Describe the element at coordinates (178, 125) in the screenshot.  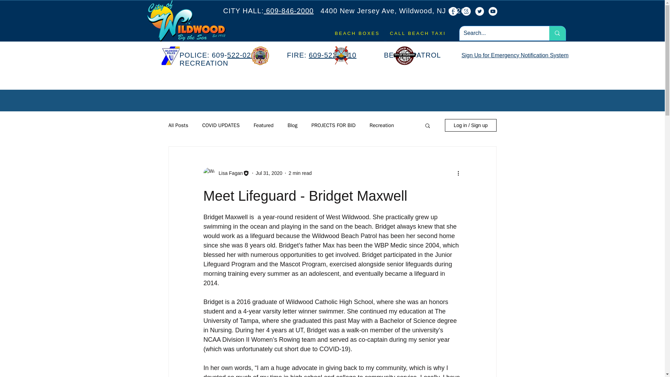
I see `All Posts` at that location.